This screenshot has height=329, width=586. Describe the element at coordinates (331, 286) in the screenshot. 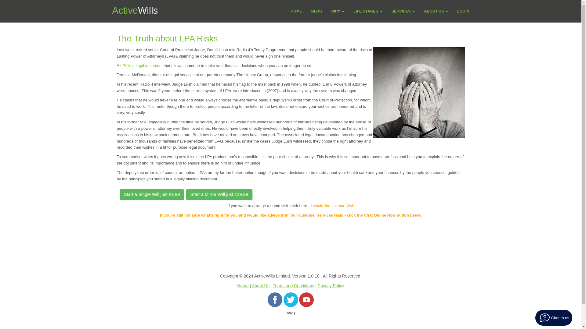

I see `Privacy Policy` at that location.